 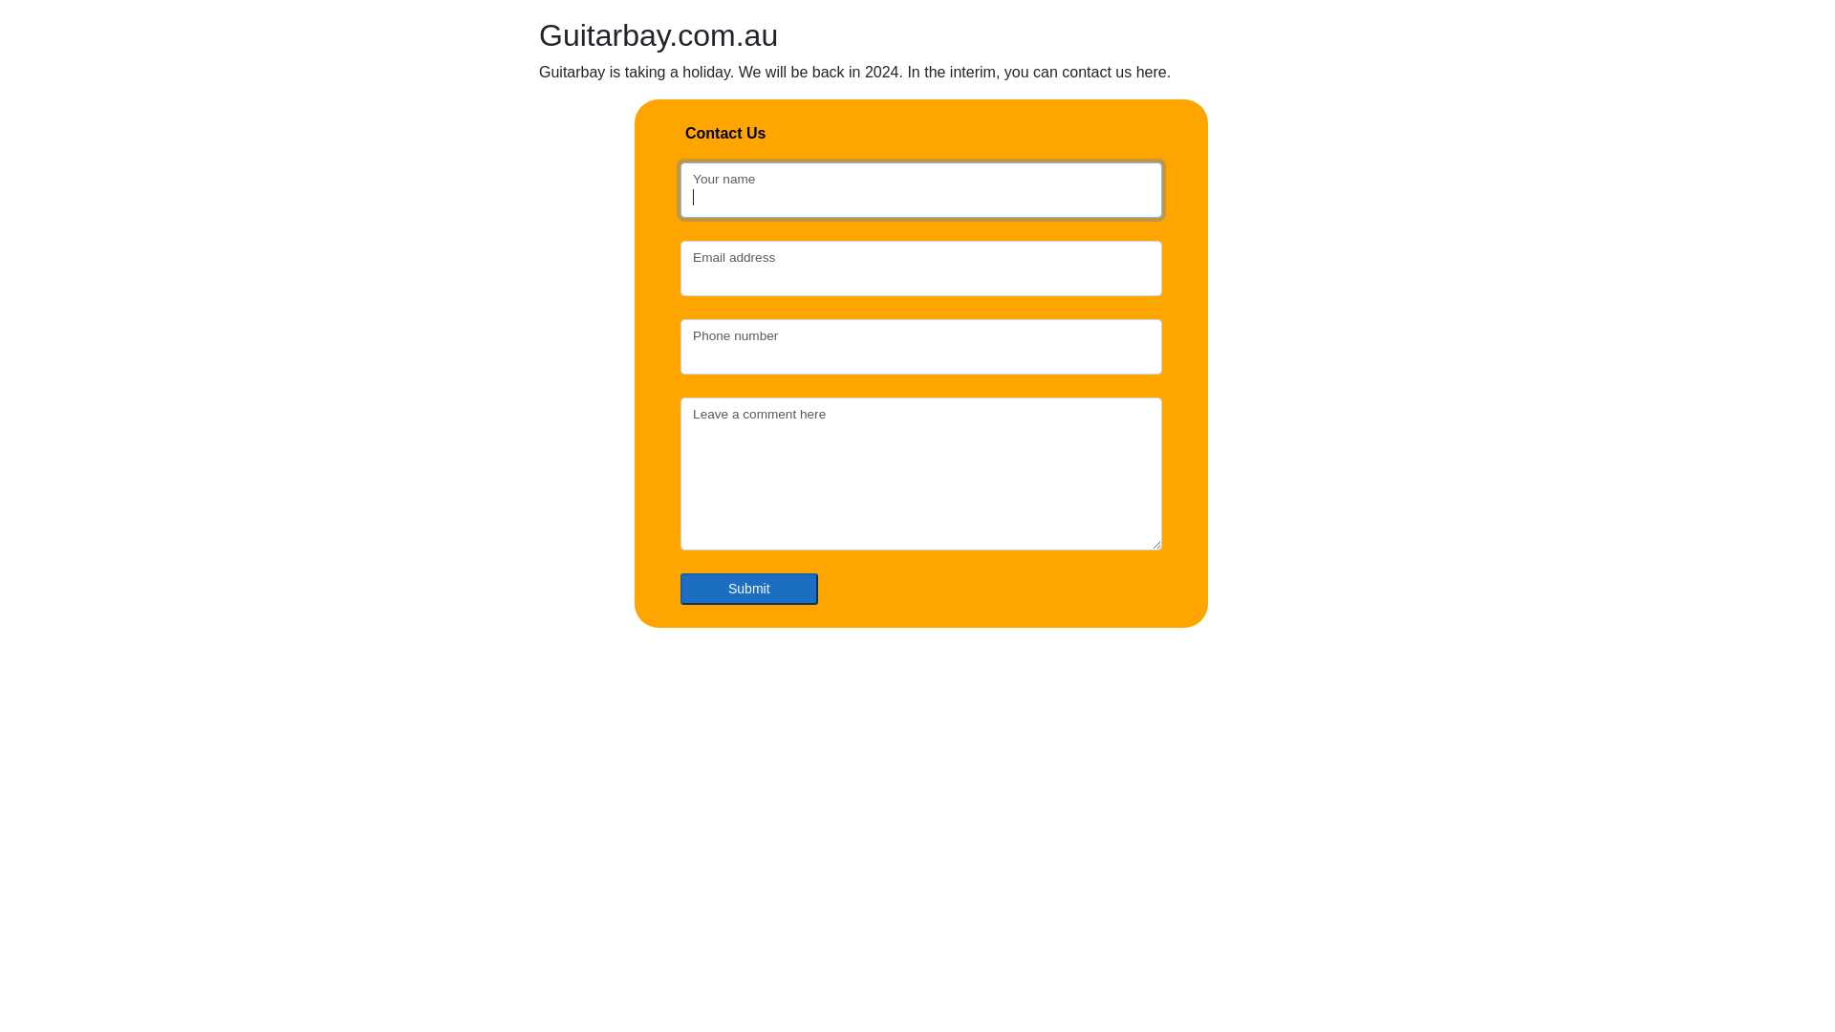 I want to click on Submit, so click(x=749, y=589).